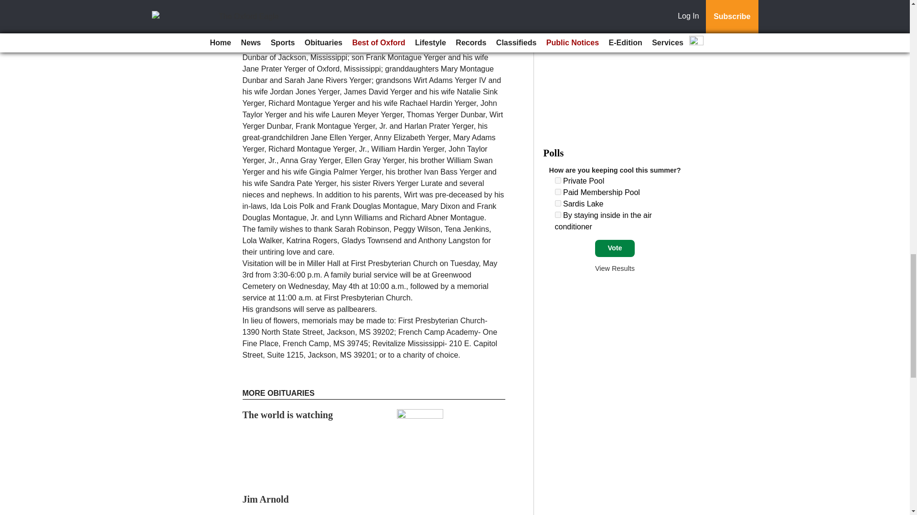  Describe the element at coordinates (558, 215) in the screenshot. I see `167` at that location.